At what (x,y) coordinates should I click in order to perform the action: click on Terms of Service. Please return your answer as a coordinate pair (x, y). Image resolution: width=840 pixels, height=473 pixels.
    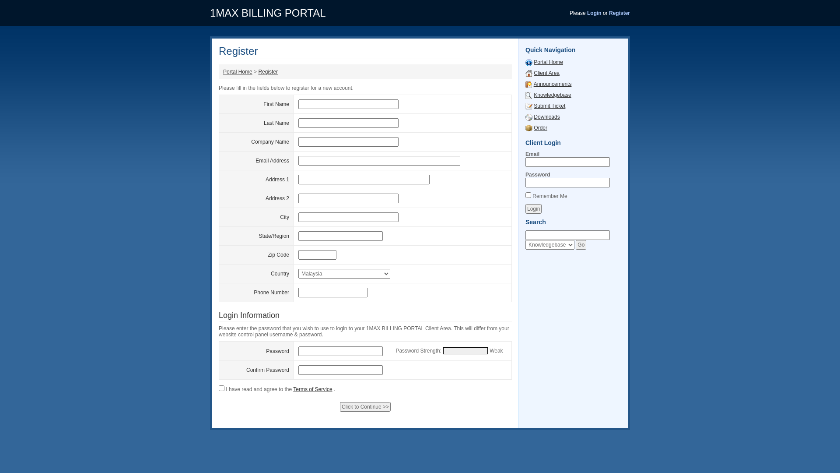
    Looking at the image, I should click on (312, 389).